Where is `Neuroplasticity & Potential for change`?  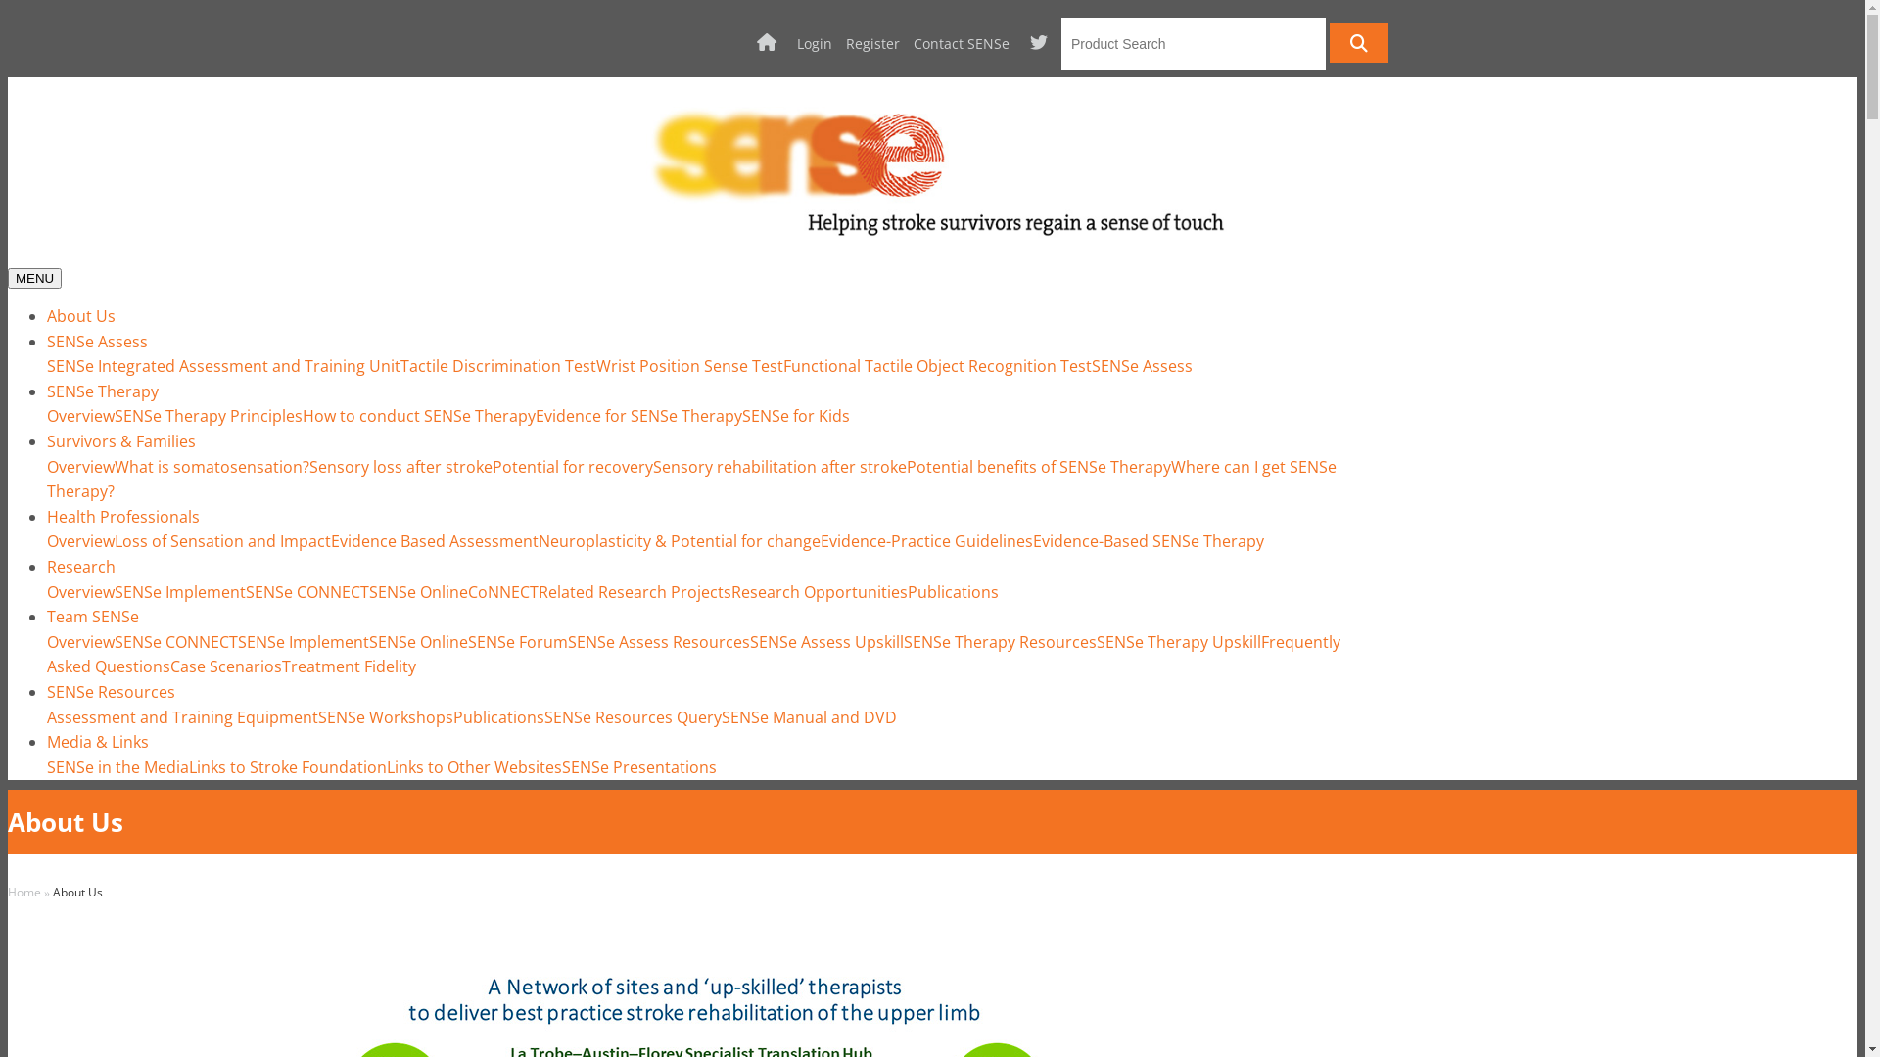 Neuroplasticity & Potential for change is located at coordinates (680, 541).